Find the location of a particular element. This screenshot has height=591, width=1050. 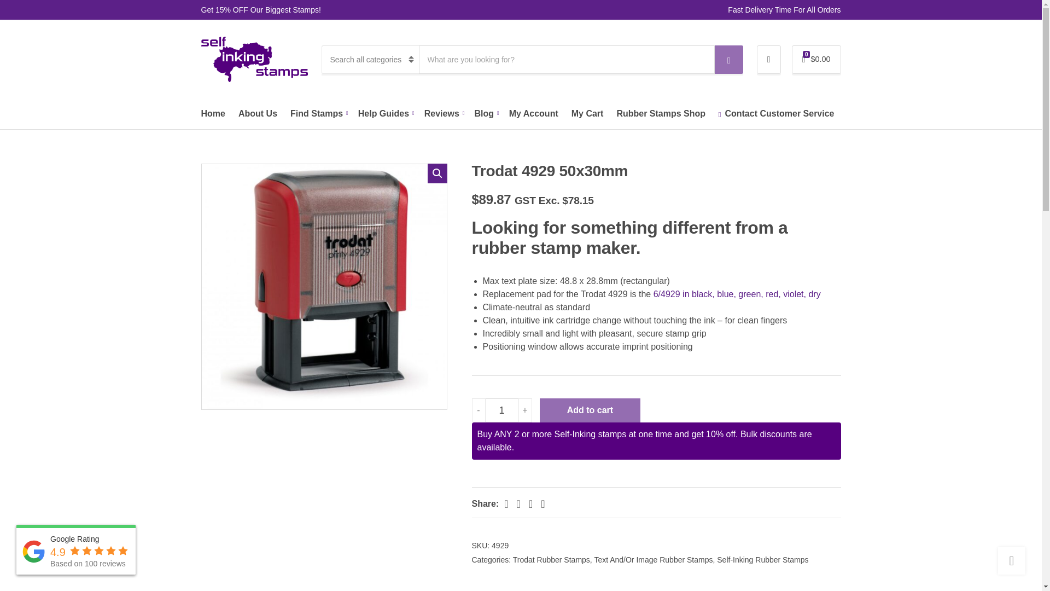

Help Guides is located at coordinates (384, 114).